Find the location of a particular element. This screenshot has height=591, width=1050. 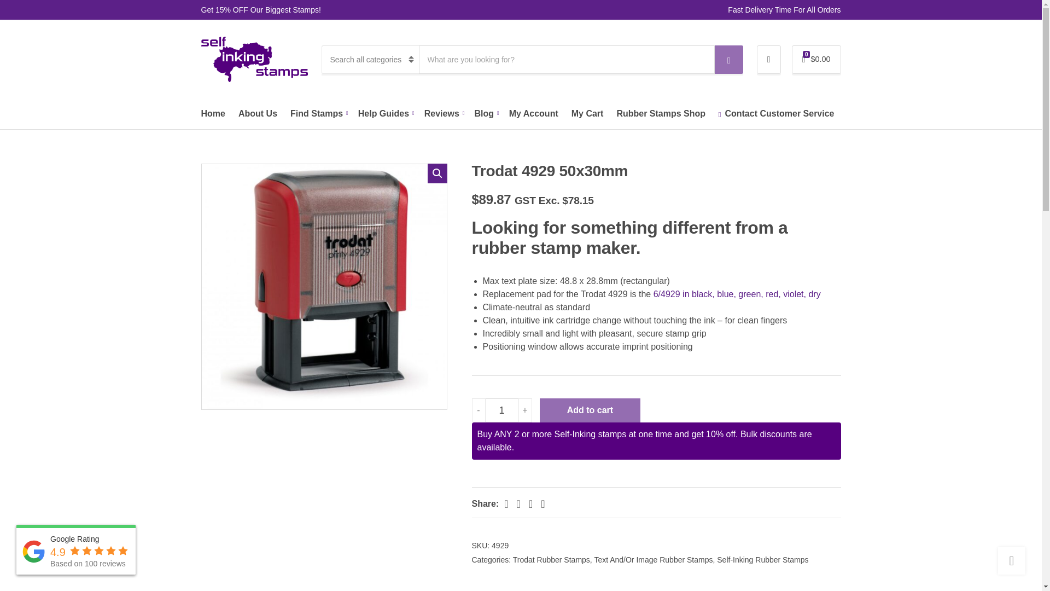

Help Guides is located at coordinates (384, 114).